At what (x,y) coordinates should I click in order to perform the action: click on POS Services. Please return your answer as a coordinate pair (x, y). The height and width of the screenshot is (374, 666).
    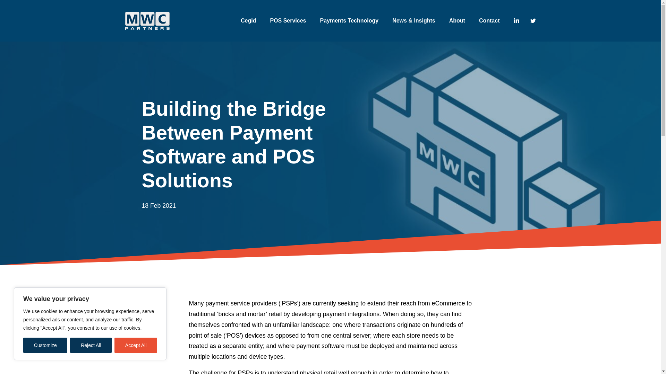
    Looking at the image, I should click on (288, 20).